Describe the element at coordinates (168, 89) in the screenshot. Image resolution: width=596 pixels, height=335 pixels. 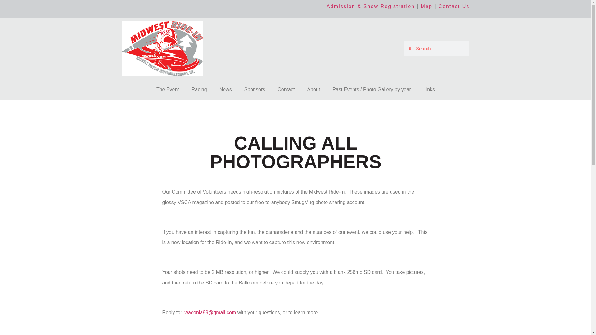
I see `The Event` at that location.